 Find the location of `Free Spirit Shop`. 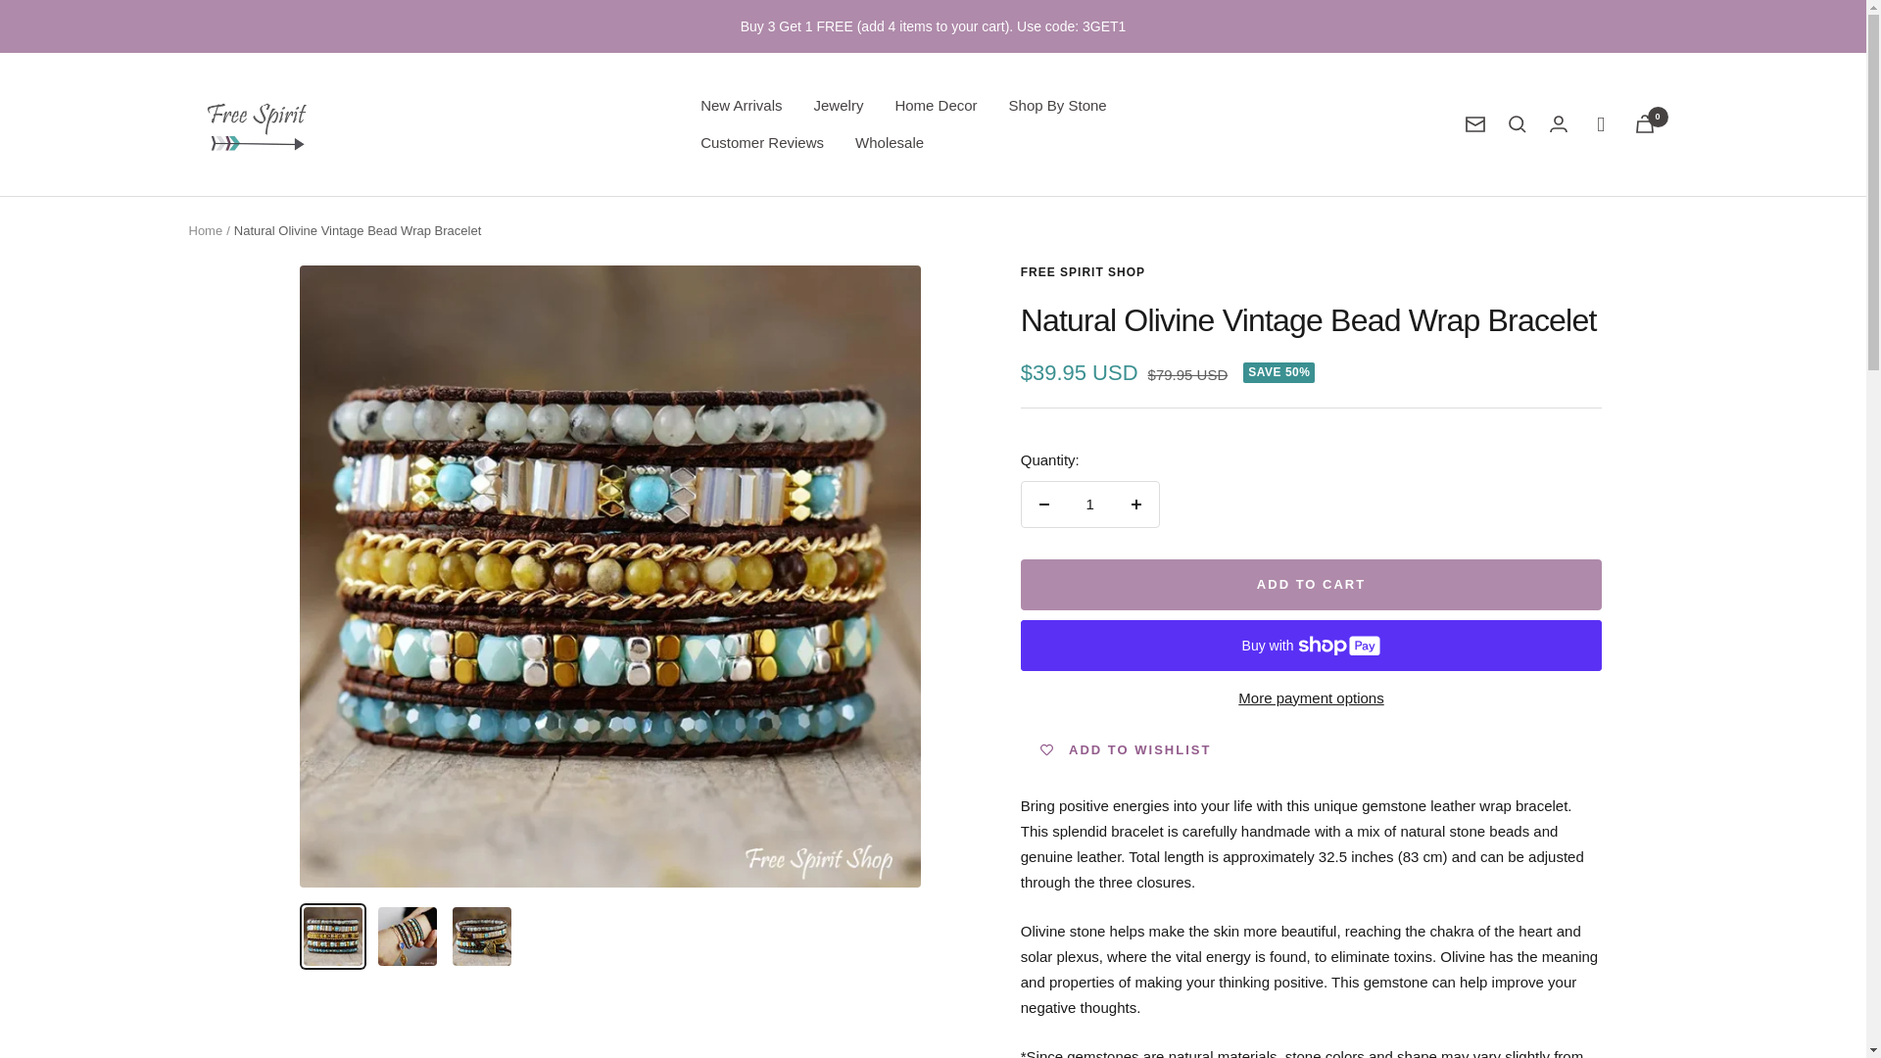

Free Spirit Shop is located at coordinates (257, 123).